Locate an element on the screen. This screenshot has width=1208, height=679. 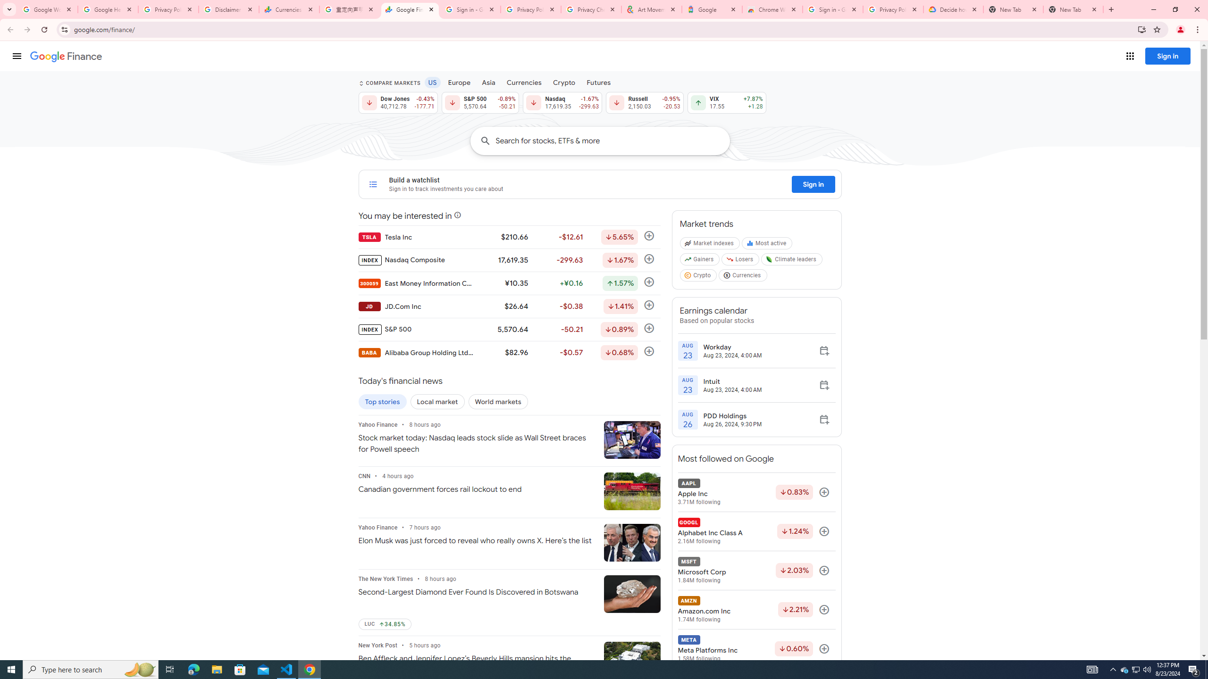
Market indexes is located at coordinates (710, 245).